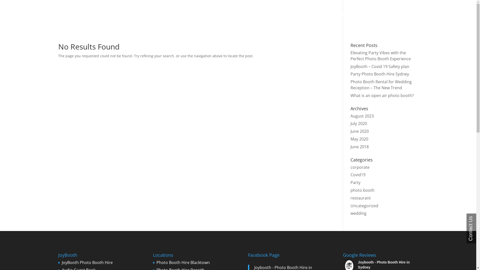 This screenshot has height=270, width=480. I want to click on Party, so click(355, 182).